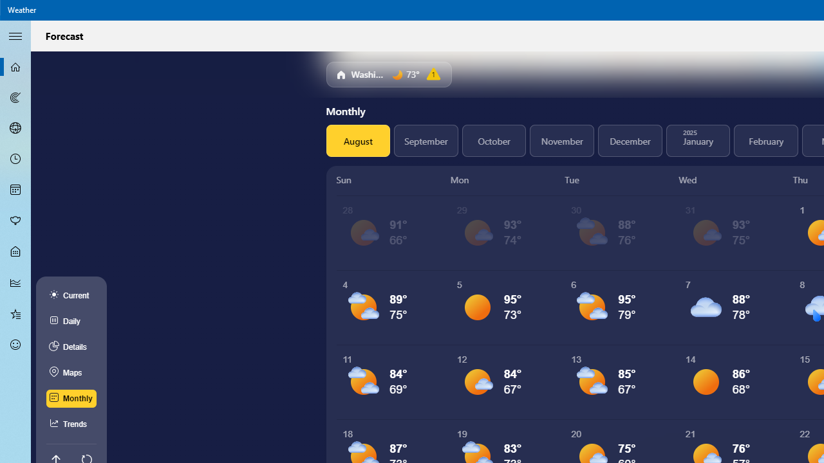 Image resolution: width=824 pixels, height=463 pixels. Describe the element at coordinates (15, 345) in the screenshot. I see `Send Feedback - Not Selected` at that location.